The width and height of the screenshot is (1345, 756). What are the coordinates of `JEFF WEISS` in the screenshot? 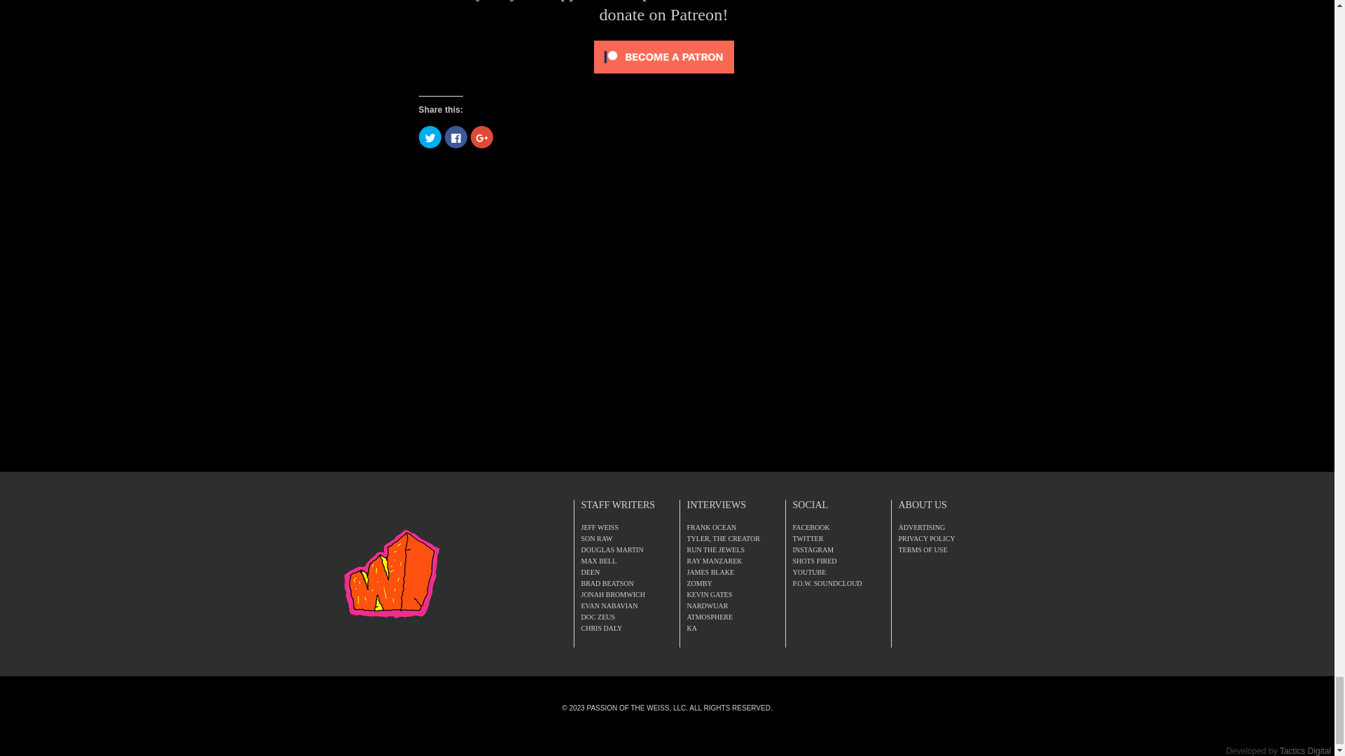 It's located at (600, 528).